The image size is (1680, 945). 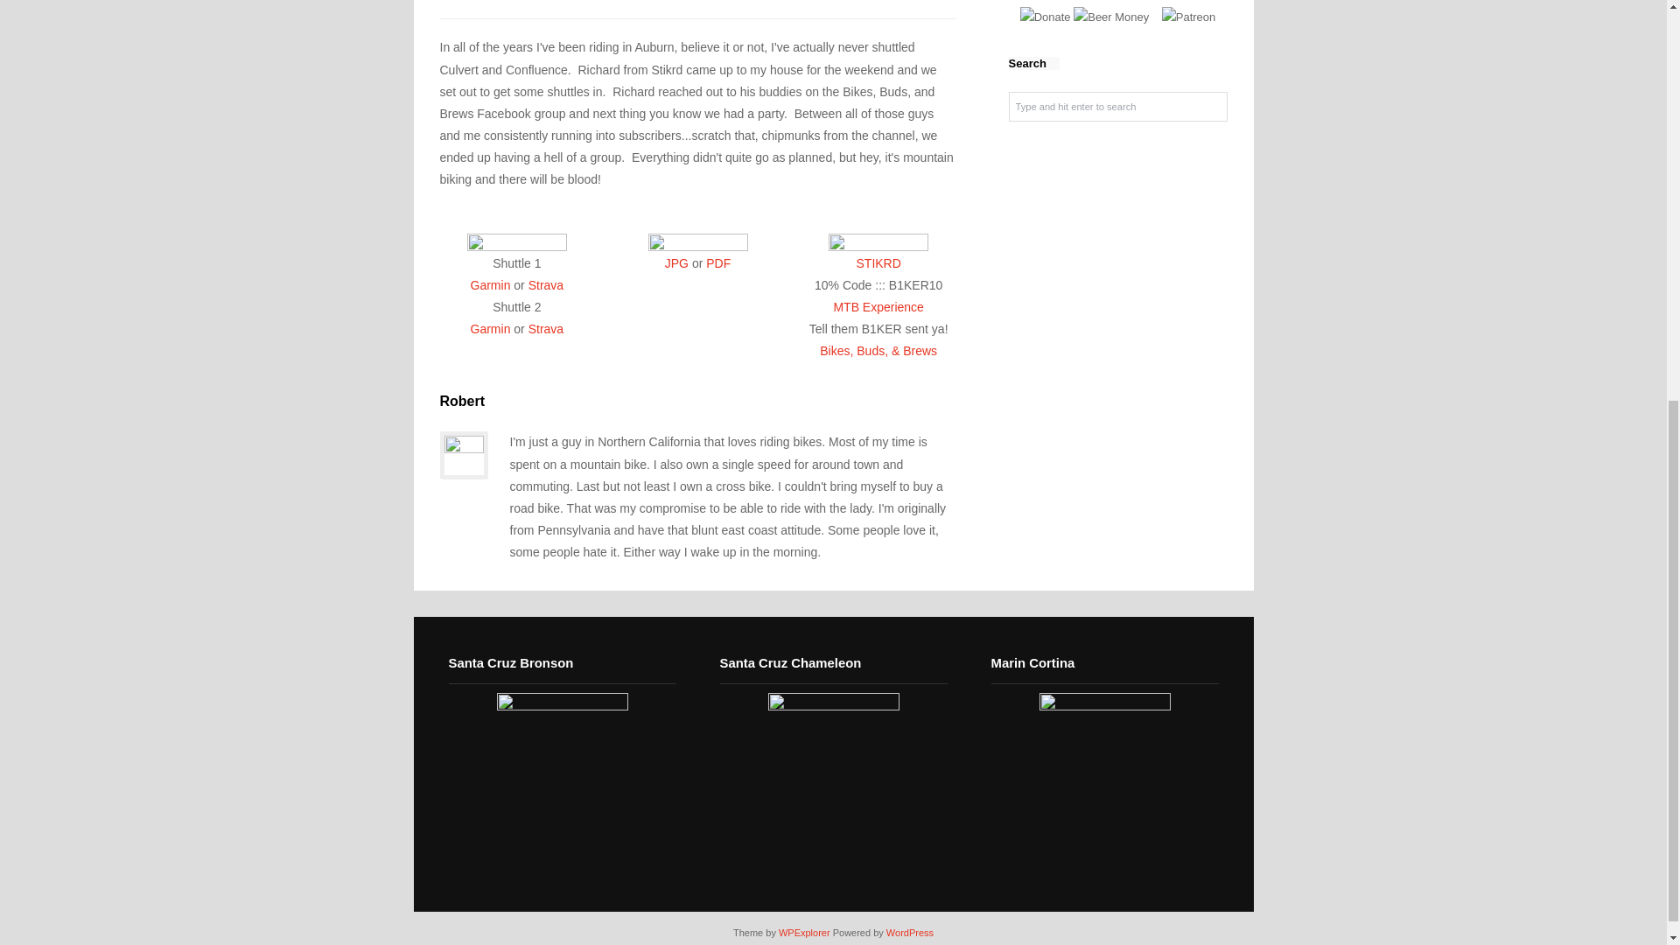 I want to click on JPG, so click(x=677, y=262).